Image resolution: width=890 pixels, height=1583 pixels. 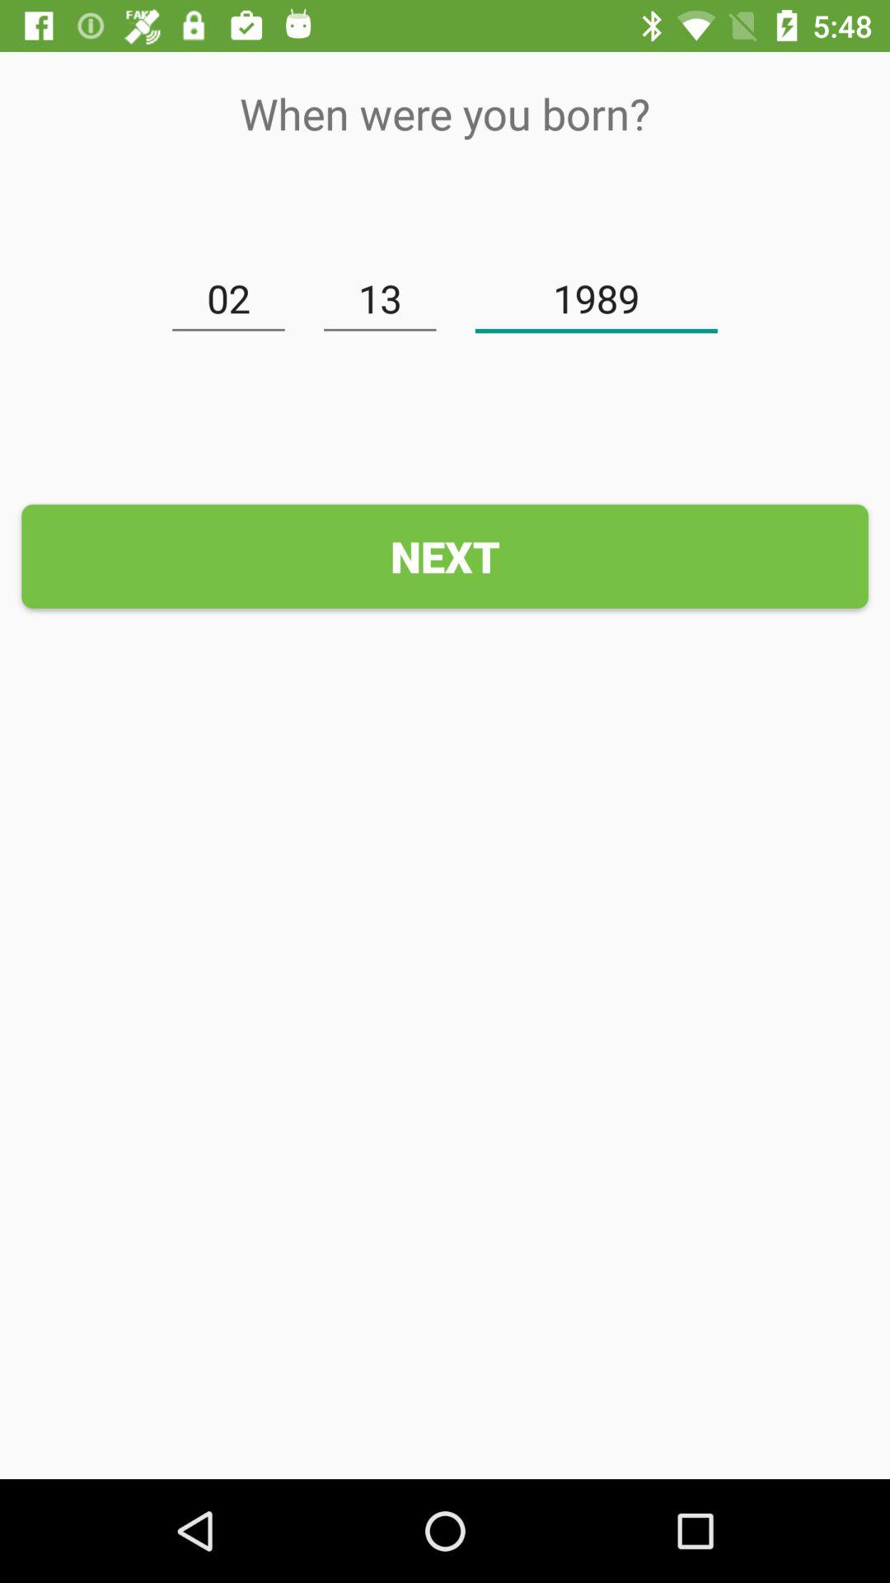 I want to click on swipe until the next, so click(x=445, y=556).